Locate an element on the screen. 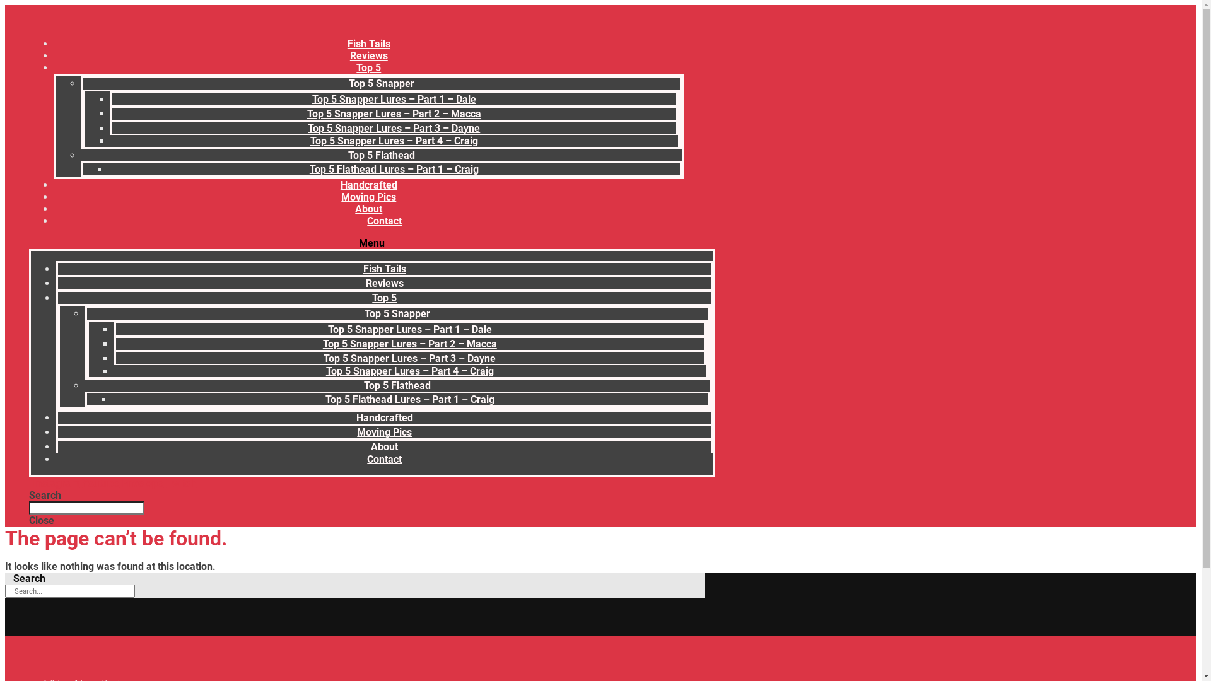 The height and width of the screenshot is (681, 1211). Reviews is located at coordinates (369, 55).